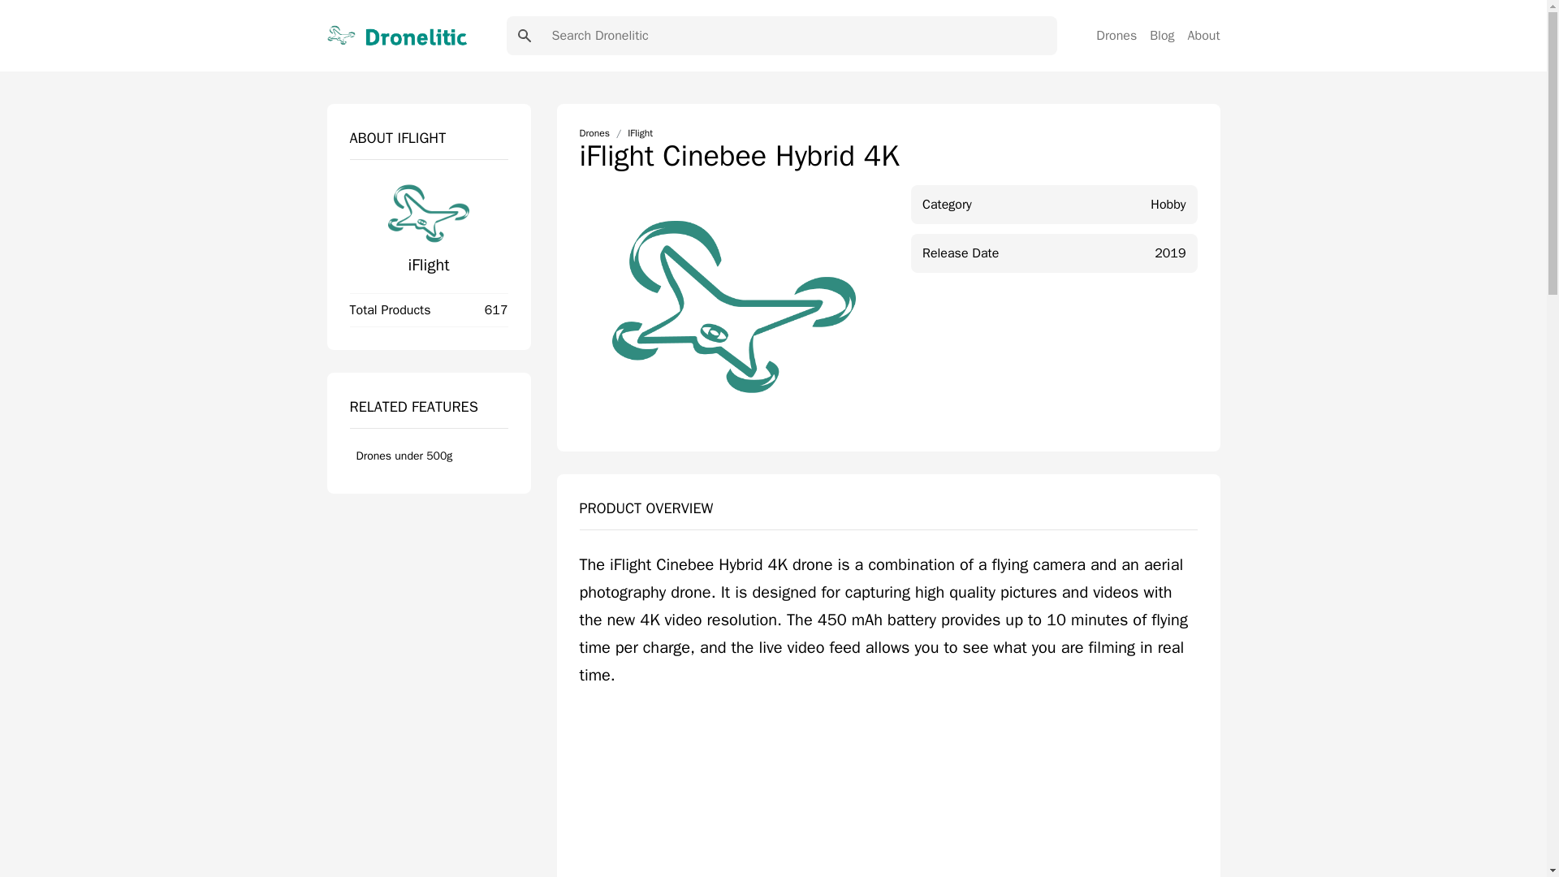 This screenshot has width=1559, height=877. What do you see at coordinates (429, 456) in the screenshot?
I see `Drones under 500g` at bounding box center [429, 456].